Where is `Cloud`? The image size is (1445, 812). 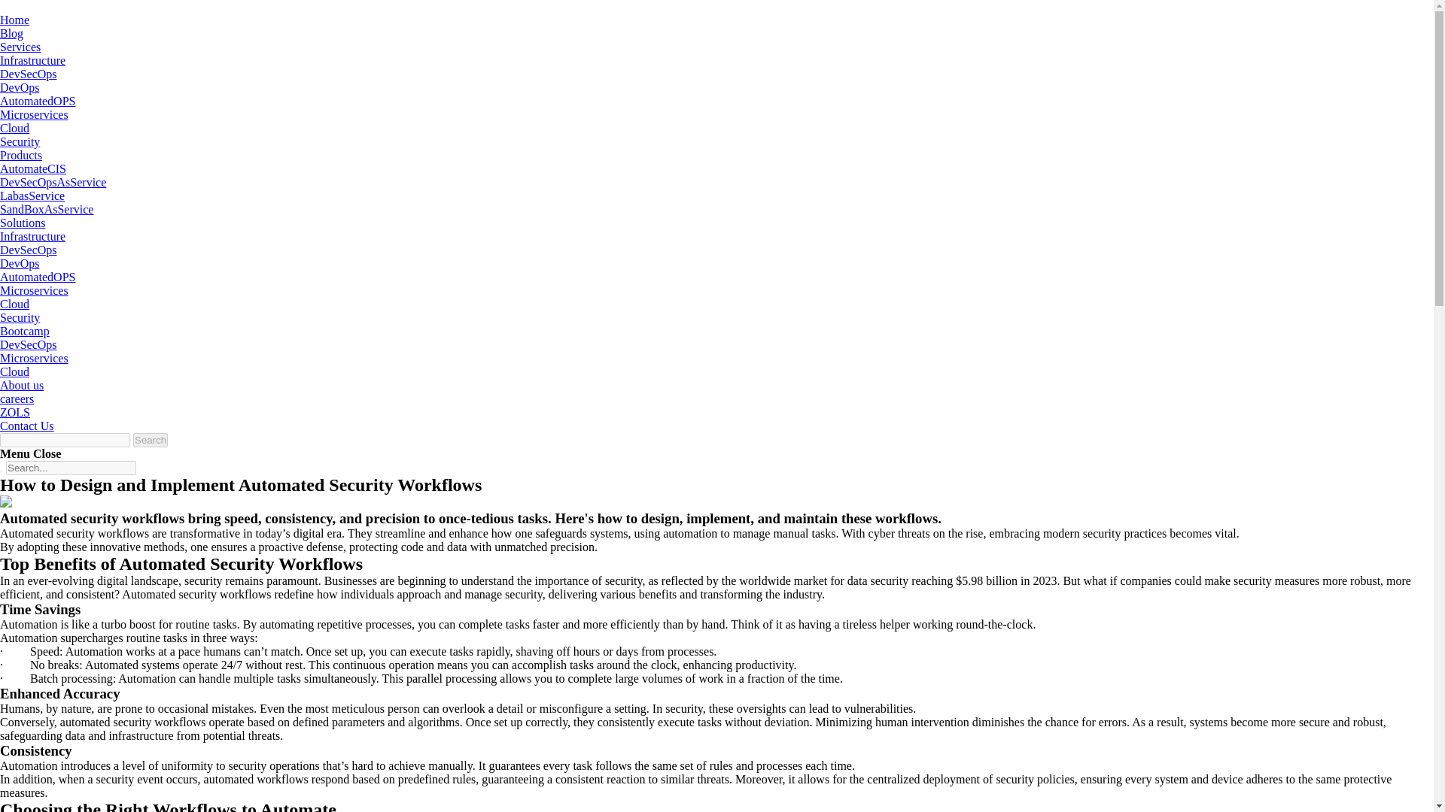 Cloud is located at coordinates (14, 128).